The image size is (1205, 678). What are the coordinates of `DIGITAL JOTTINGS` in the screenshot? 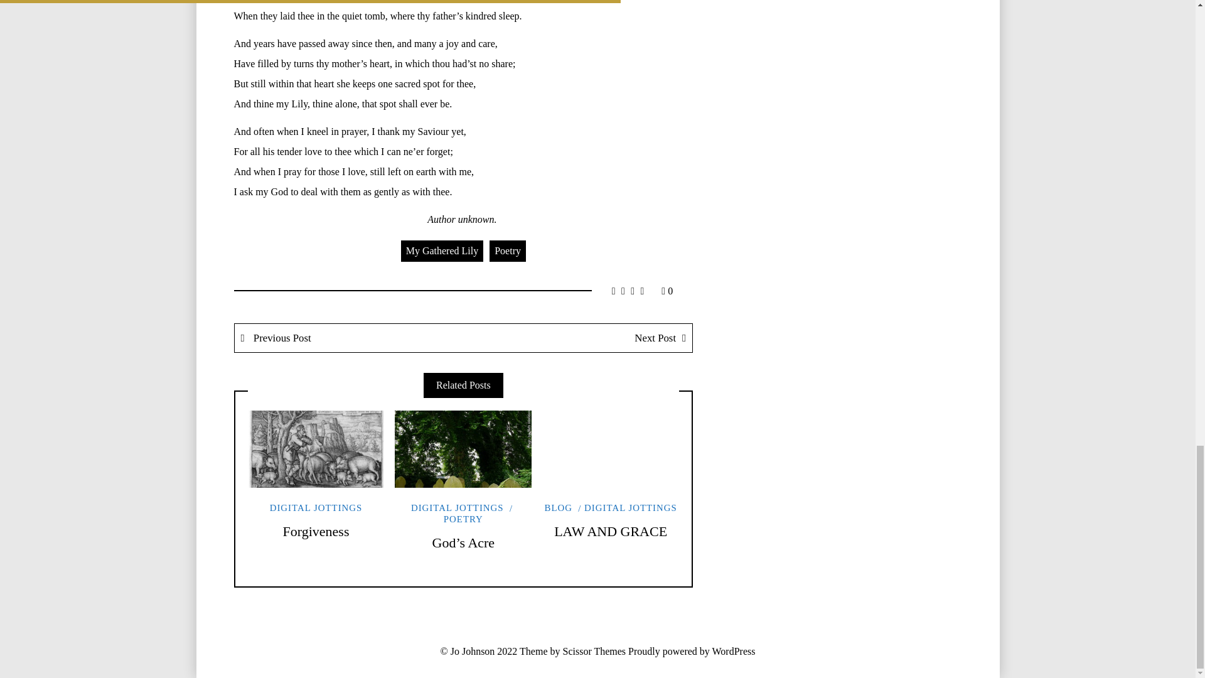 It's located at (457, 507).